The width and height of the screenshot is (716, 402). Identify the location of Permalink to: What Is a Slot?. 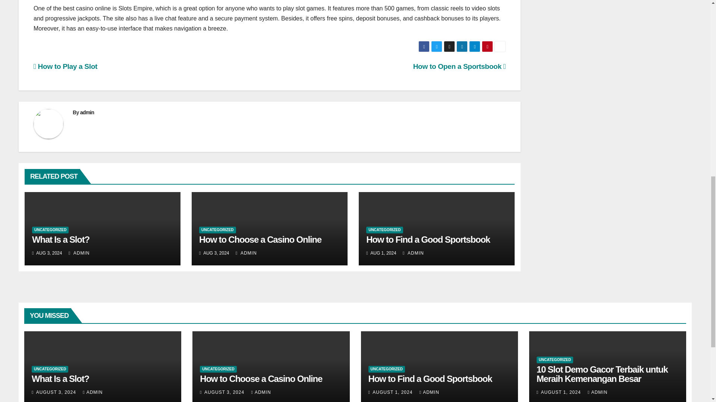
(61, 239).